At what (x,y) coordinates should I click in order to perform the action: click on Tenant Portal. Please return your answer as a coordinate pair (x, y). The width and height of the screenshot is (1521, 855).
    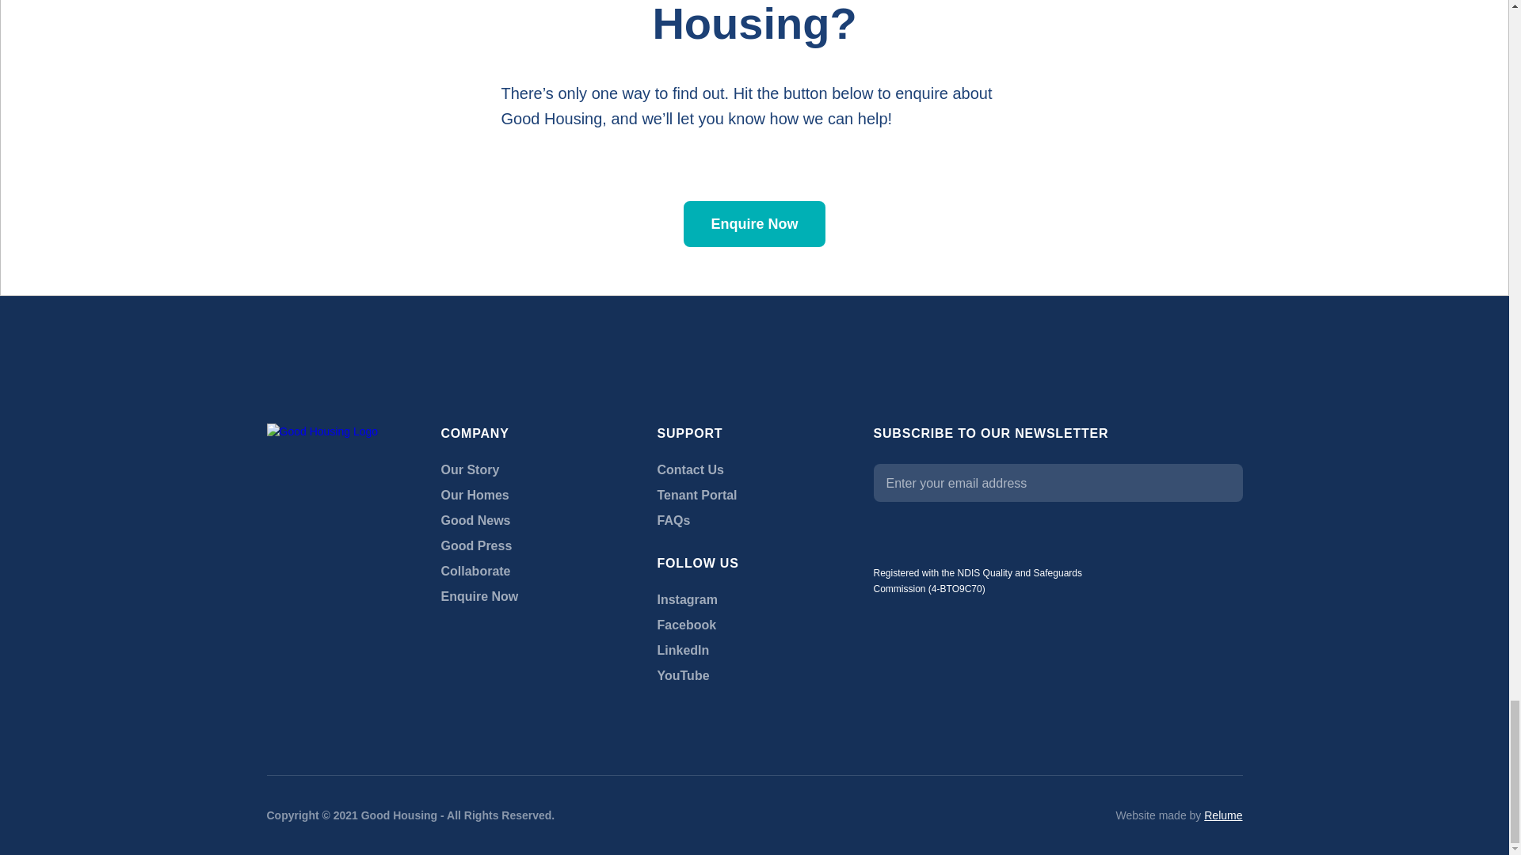
    Looking at the image, I should click on (697, 495).